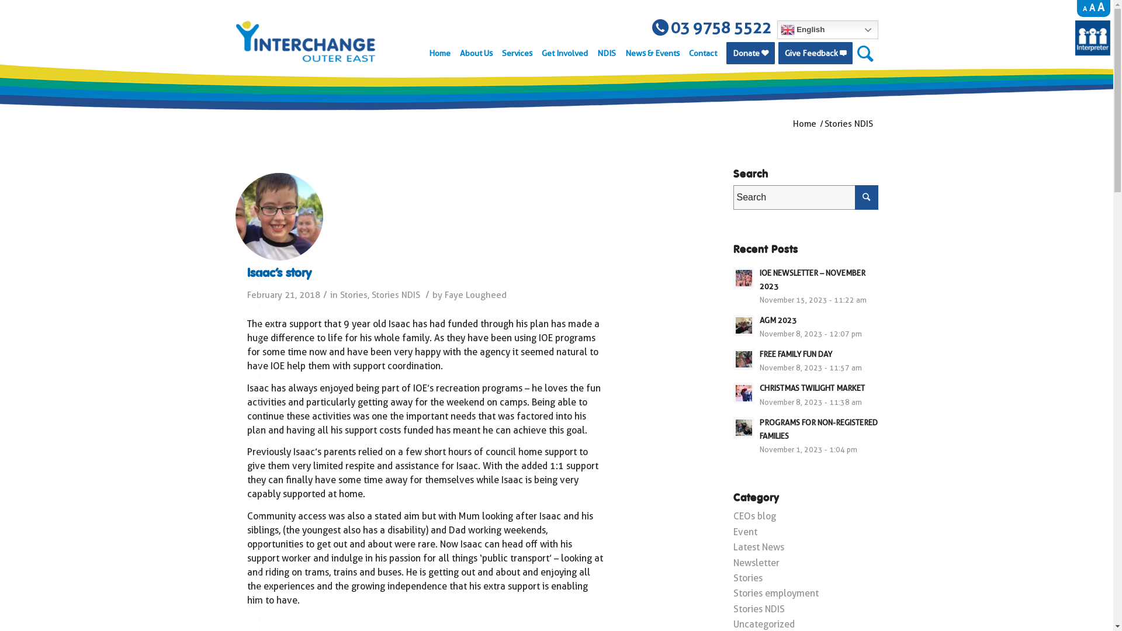  I want to click on Stories NDIS, so click(396, 295).